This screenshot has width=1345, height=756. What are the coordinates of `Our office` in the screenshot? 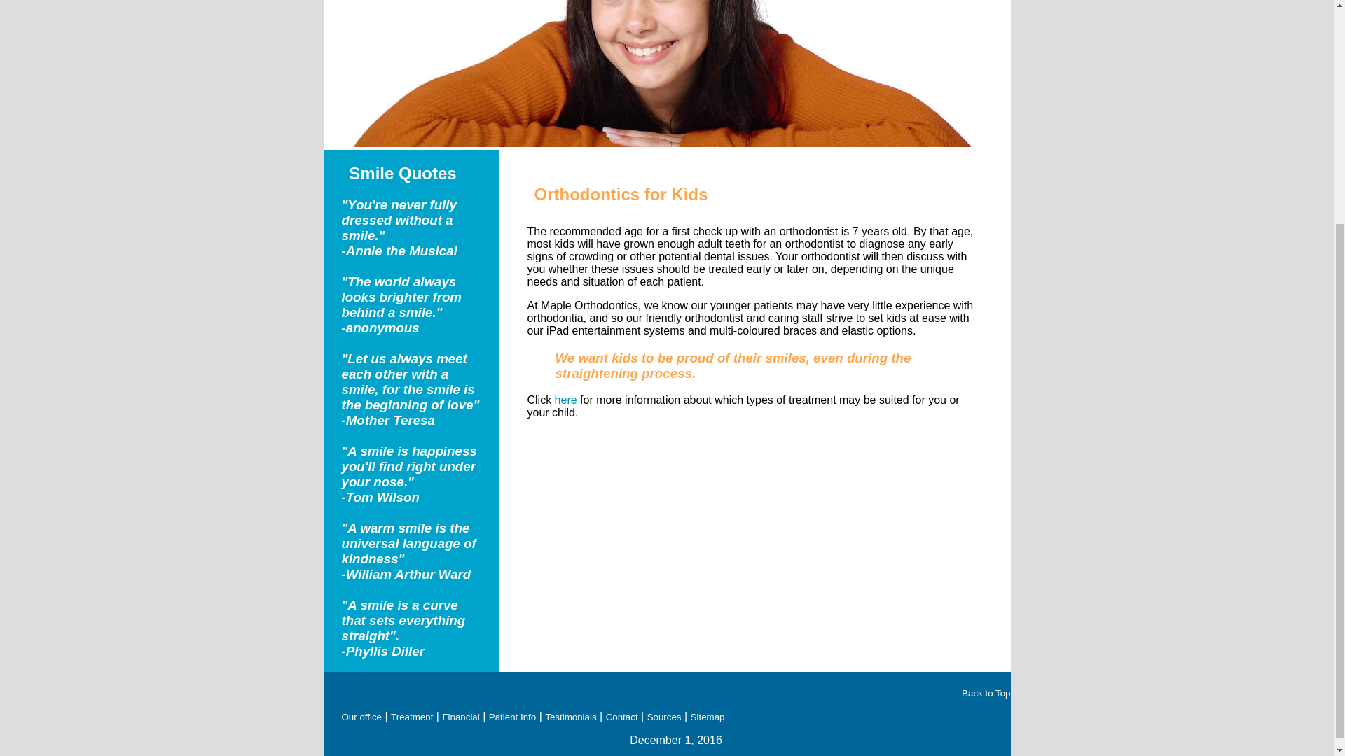 It's located at (361, 717).